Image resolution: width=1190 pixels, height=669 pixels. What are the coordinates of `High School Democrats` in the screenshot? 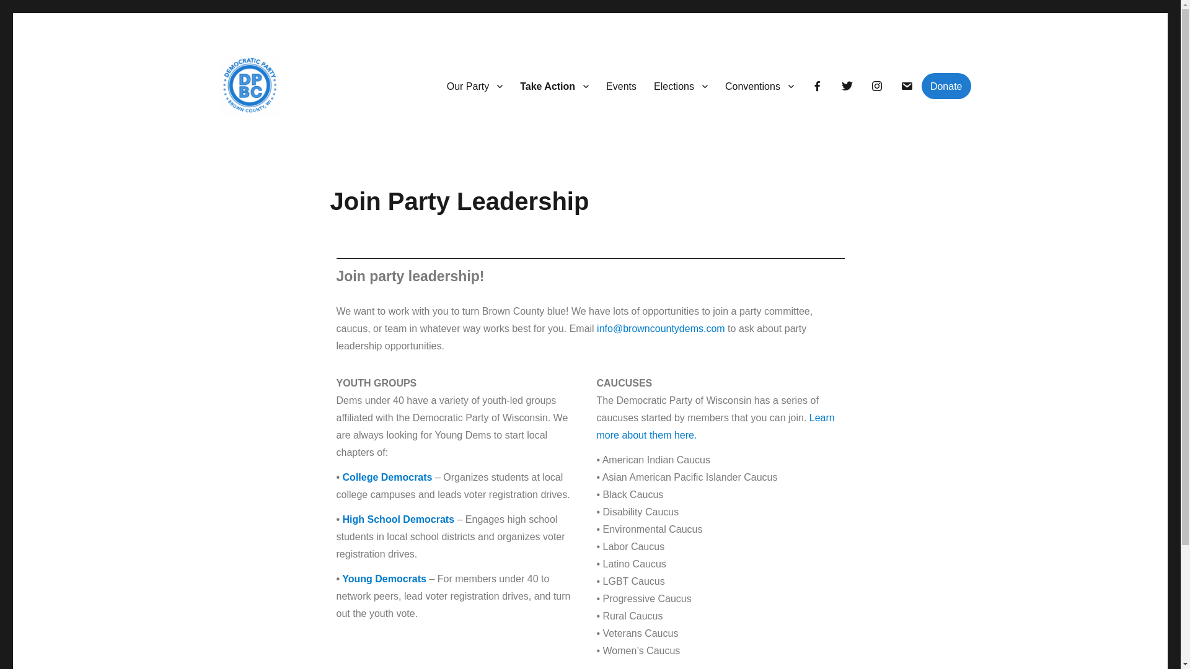 It's located at (398, 519).